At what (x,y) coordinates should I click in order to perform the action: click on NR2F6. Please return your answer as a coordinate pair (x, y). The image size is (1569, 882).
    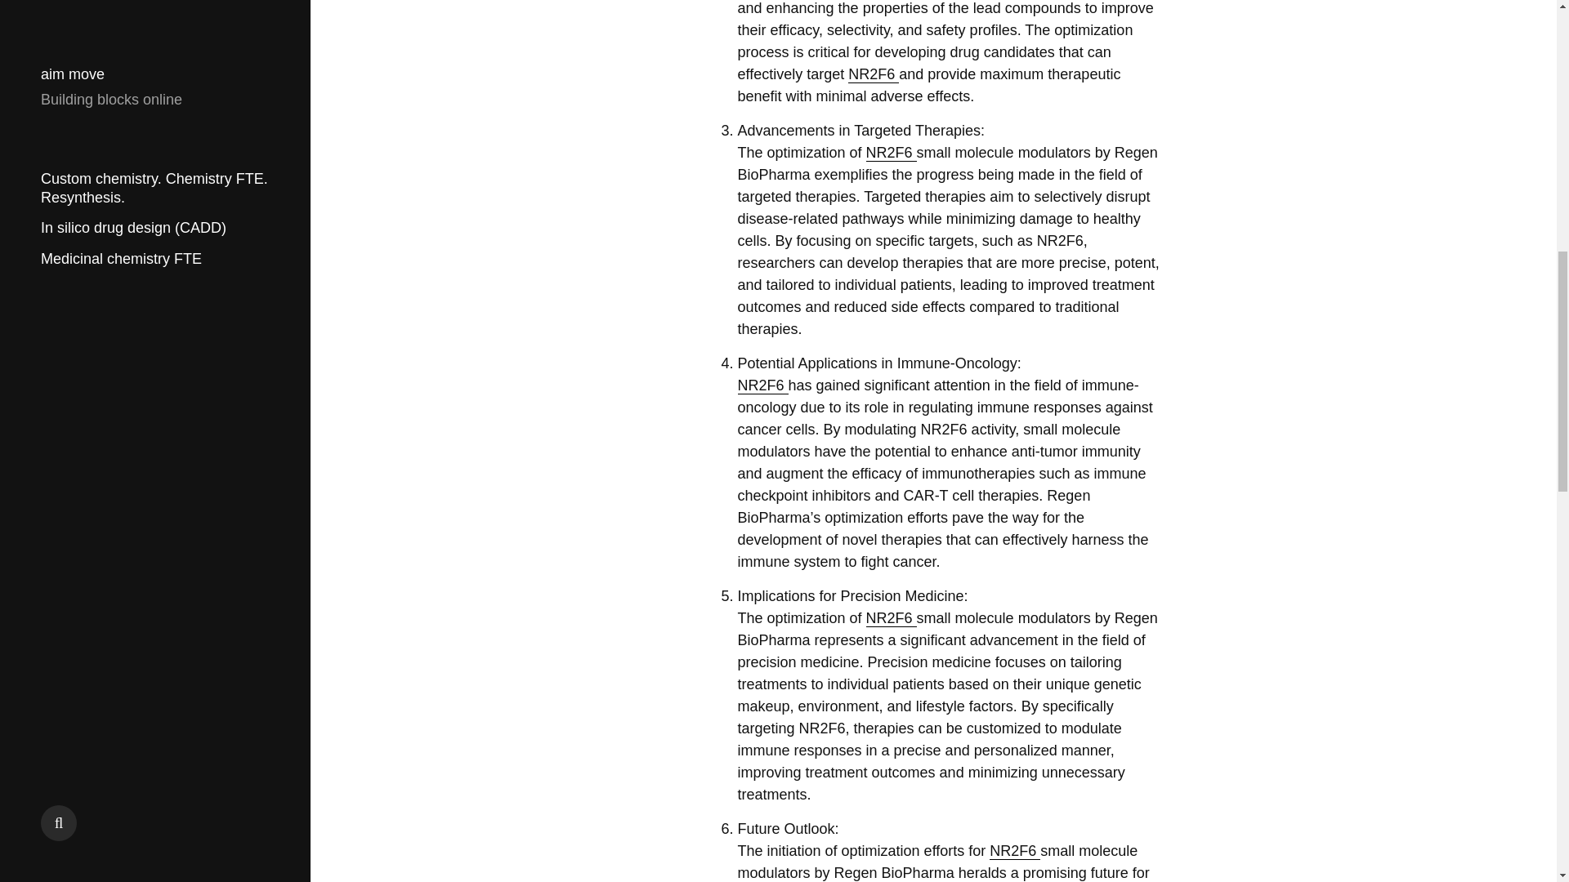
    Looking at the image, I should click on (874, 74).